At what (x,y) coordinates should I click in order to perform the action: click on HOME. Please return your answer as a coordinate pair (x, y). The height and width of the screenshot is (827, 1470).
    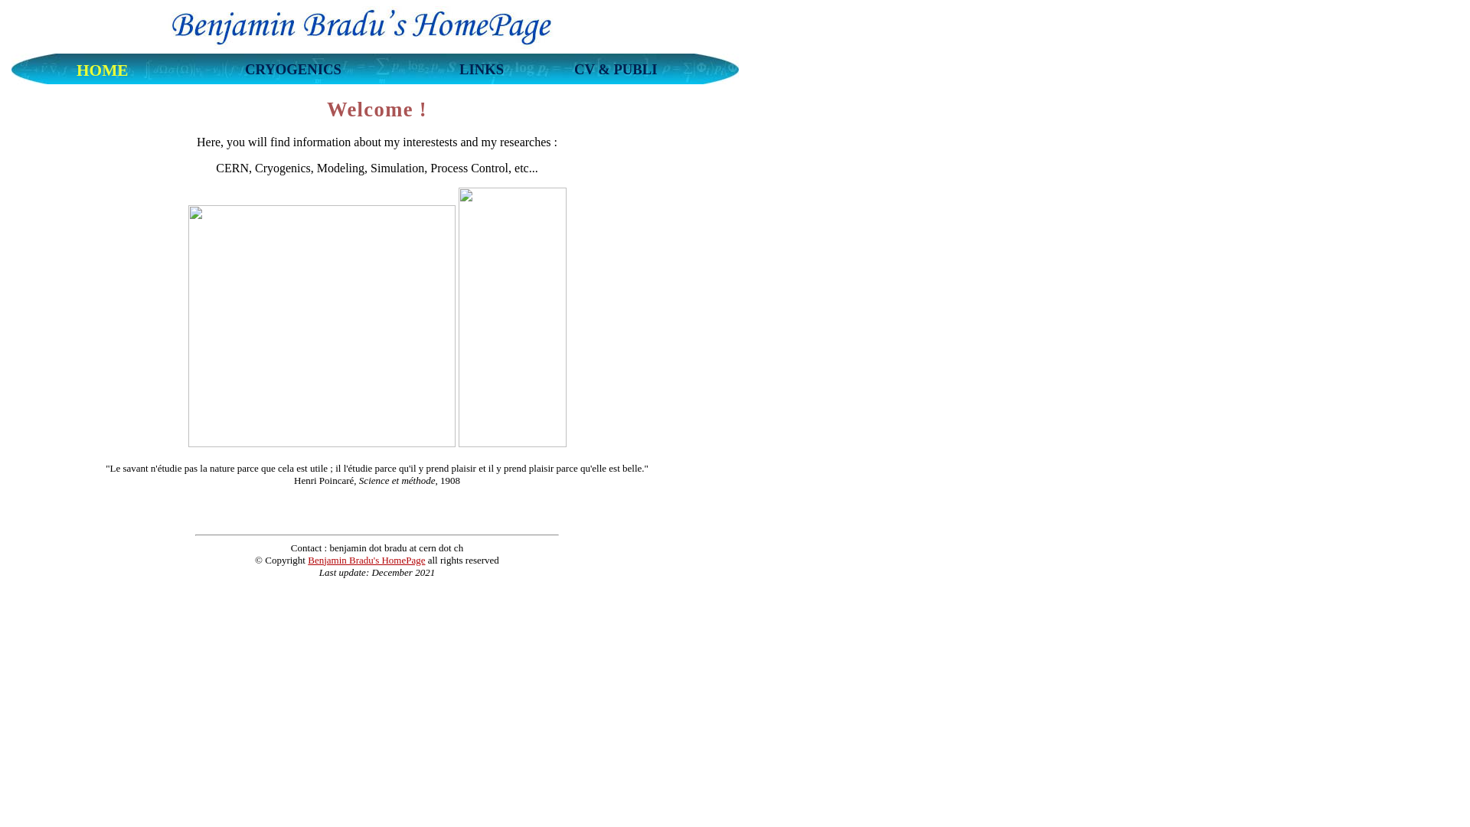
    Looking at the image, I should click on (103, 73).